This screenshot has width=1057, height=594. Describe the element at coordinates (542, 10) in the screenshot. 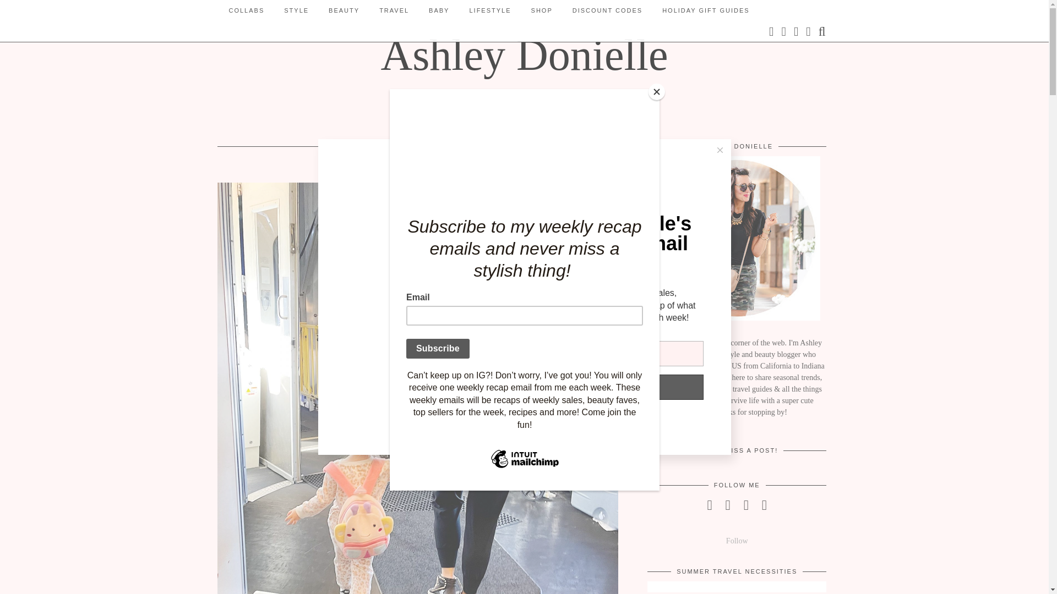

I see `SHOP` at that location.